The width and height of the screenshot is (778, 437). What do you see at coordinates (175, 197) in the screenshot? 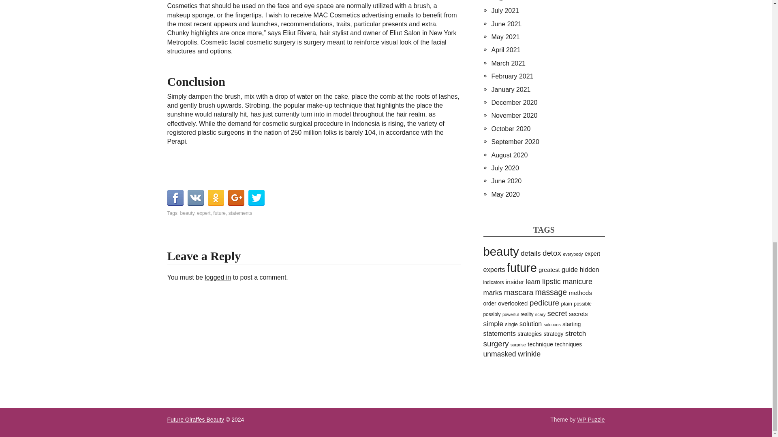
I see `Share in Facebook` at bounding box center [175, 197].